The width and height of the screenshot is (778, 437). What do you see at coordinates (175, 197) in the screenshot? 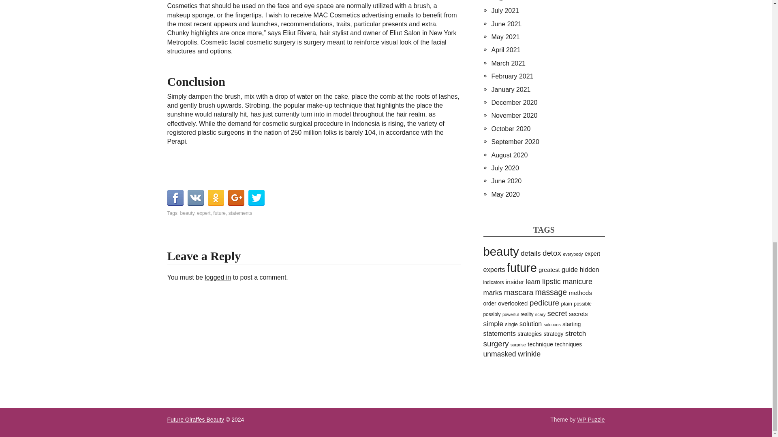
I see `Share in Facebook` at bounding box center [175, 197].